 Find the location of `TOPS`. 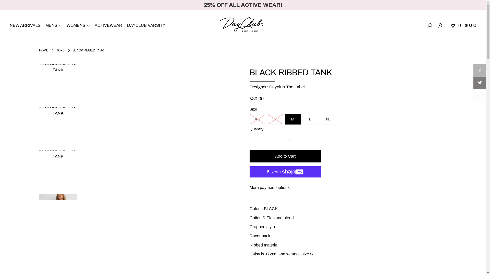

TOPS is located at coordinates (60, 50).